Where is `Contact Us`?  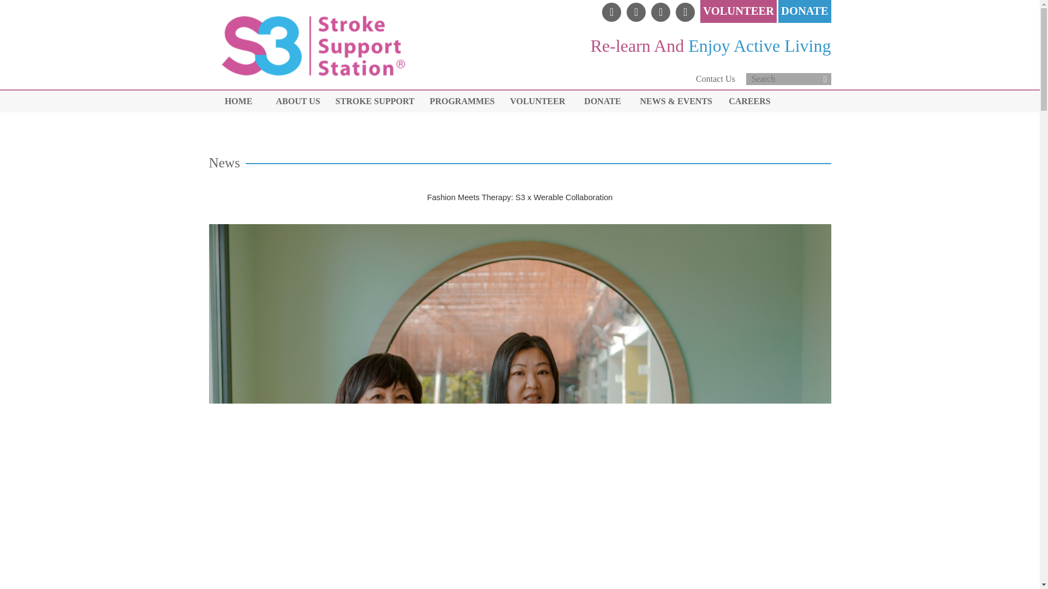
Contact Us is located at coordinates (715, 79).